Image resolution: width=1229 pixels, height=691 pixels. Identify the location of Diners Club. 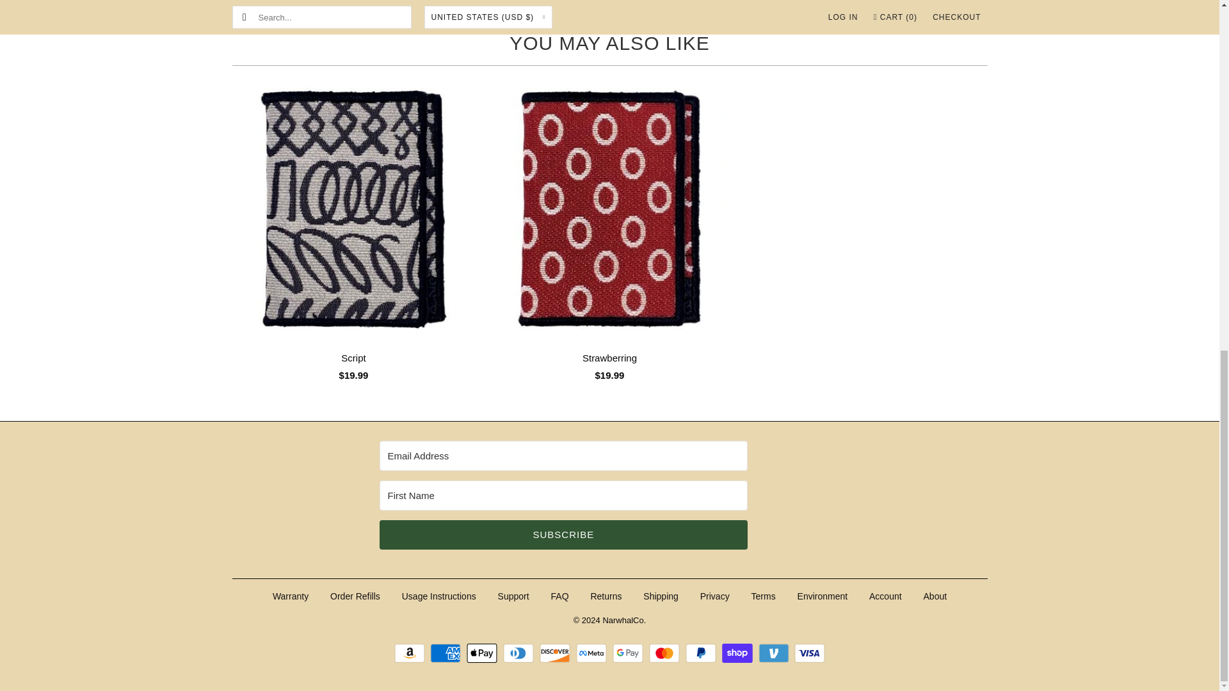
(520, 653).